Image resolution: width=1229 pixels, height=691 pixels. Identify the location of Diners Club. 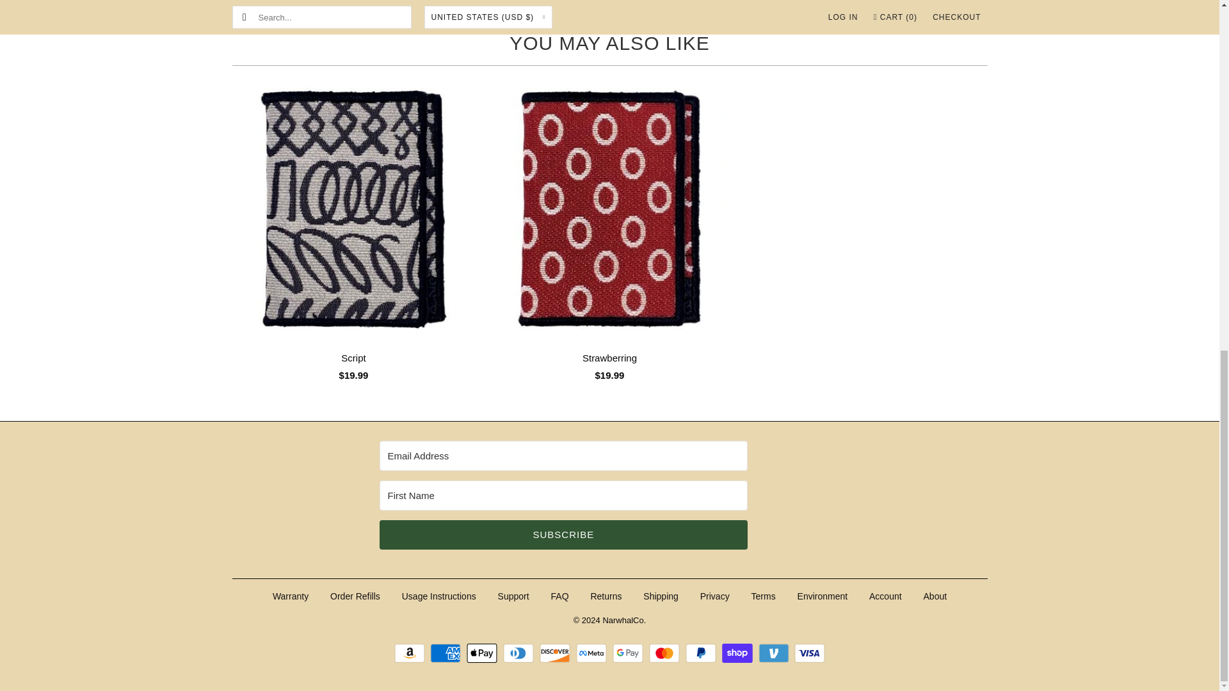
(520, 653).